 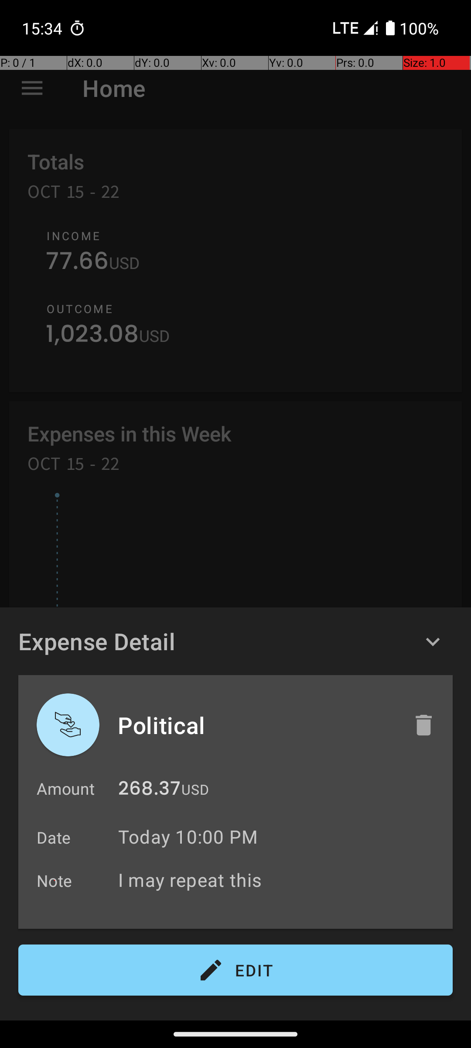 I want to click on Political, so click(x=256, y=725).